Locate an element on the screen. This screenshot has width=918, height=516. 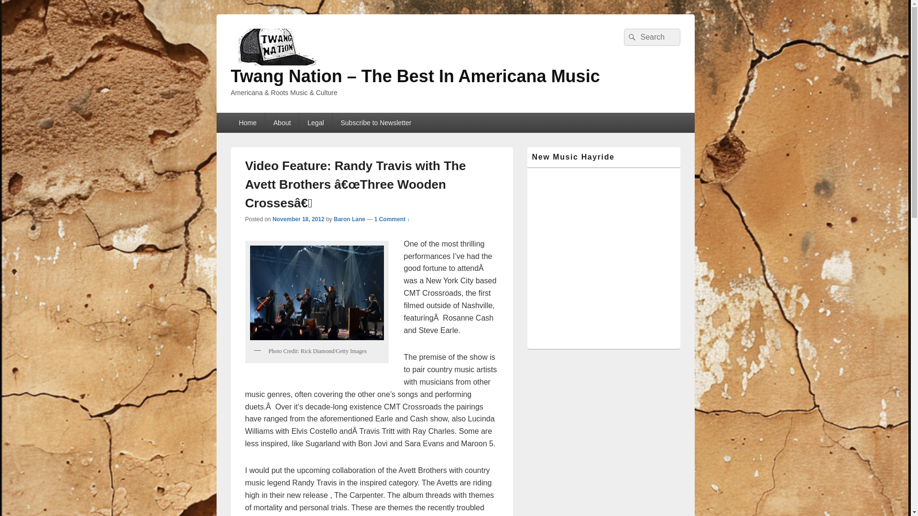
Legal is located at coordinates (315, 122).